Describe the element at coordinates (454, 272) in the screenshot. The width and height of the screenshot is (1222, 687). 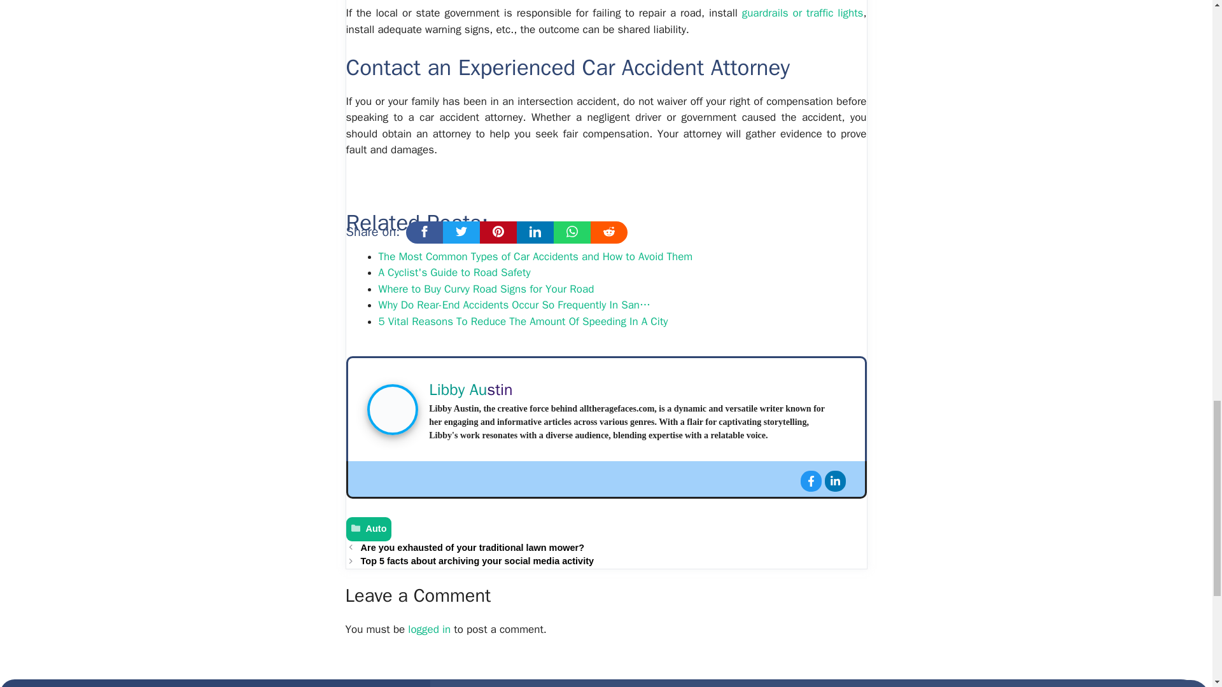
I see `A Cyclist's Guide to Road Safety` at that location.